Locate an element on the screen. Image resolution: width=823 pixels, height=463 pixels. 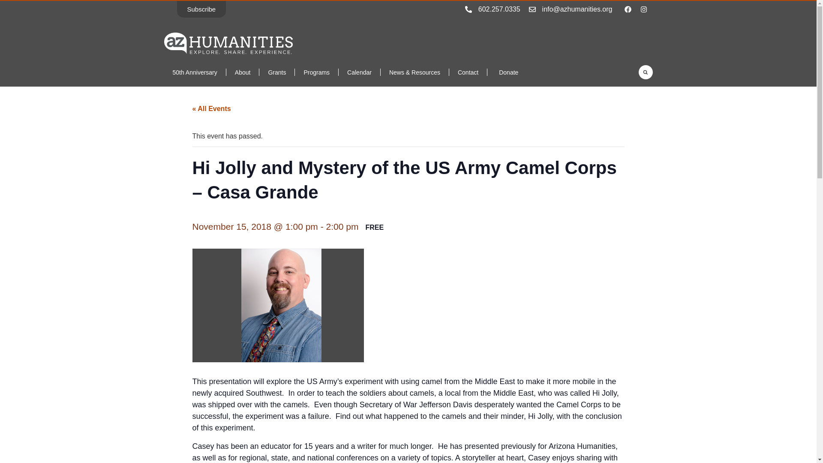
About is located at coordinates (243, 72).